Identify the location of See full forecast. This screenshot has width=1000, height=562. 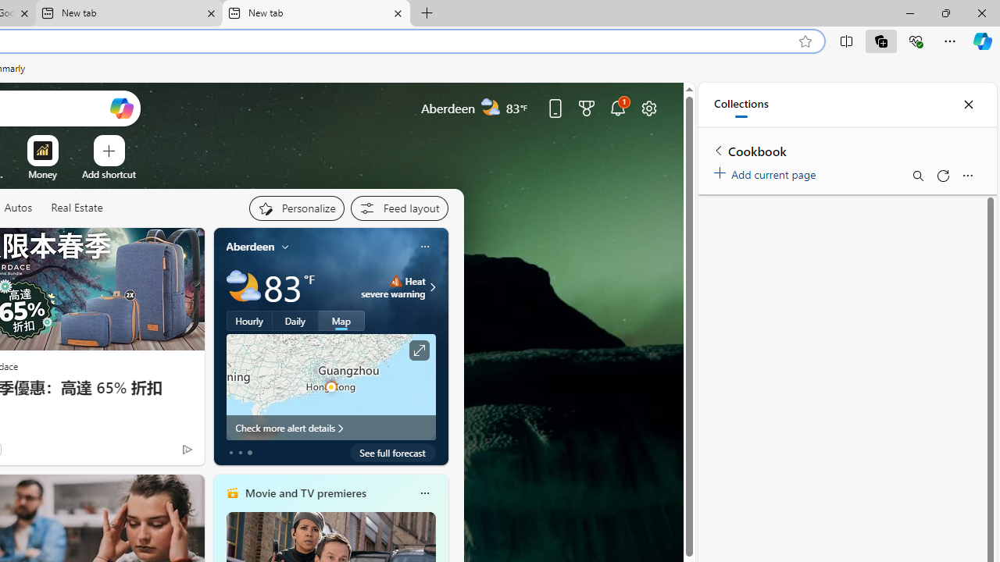
(392, 453).